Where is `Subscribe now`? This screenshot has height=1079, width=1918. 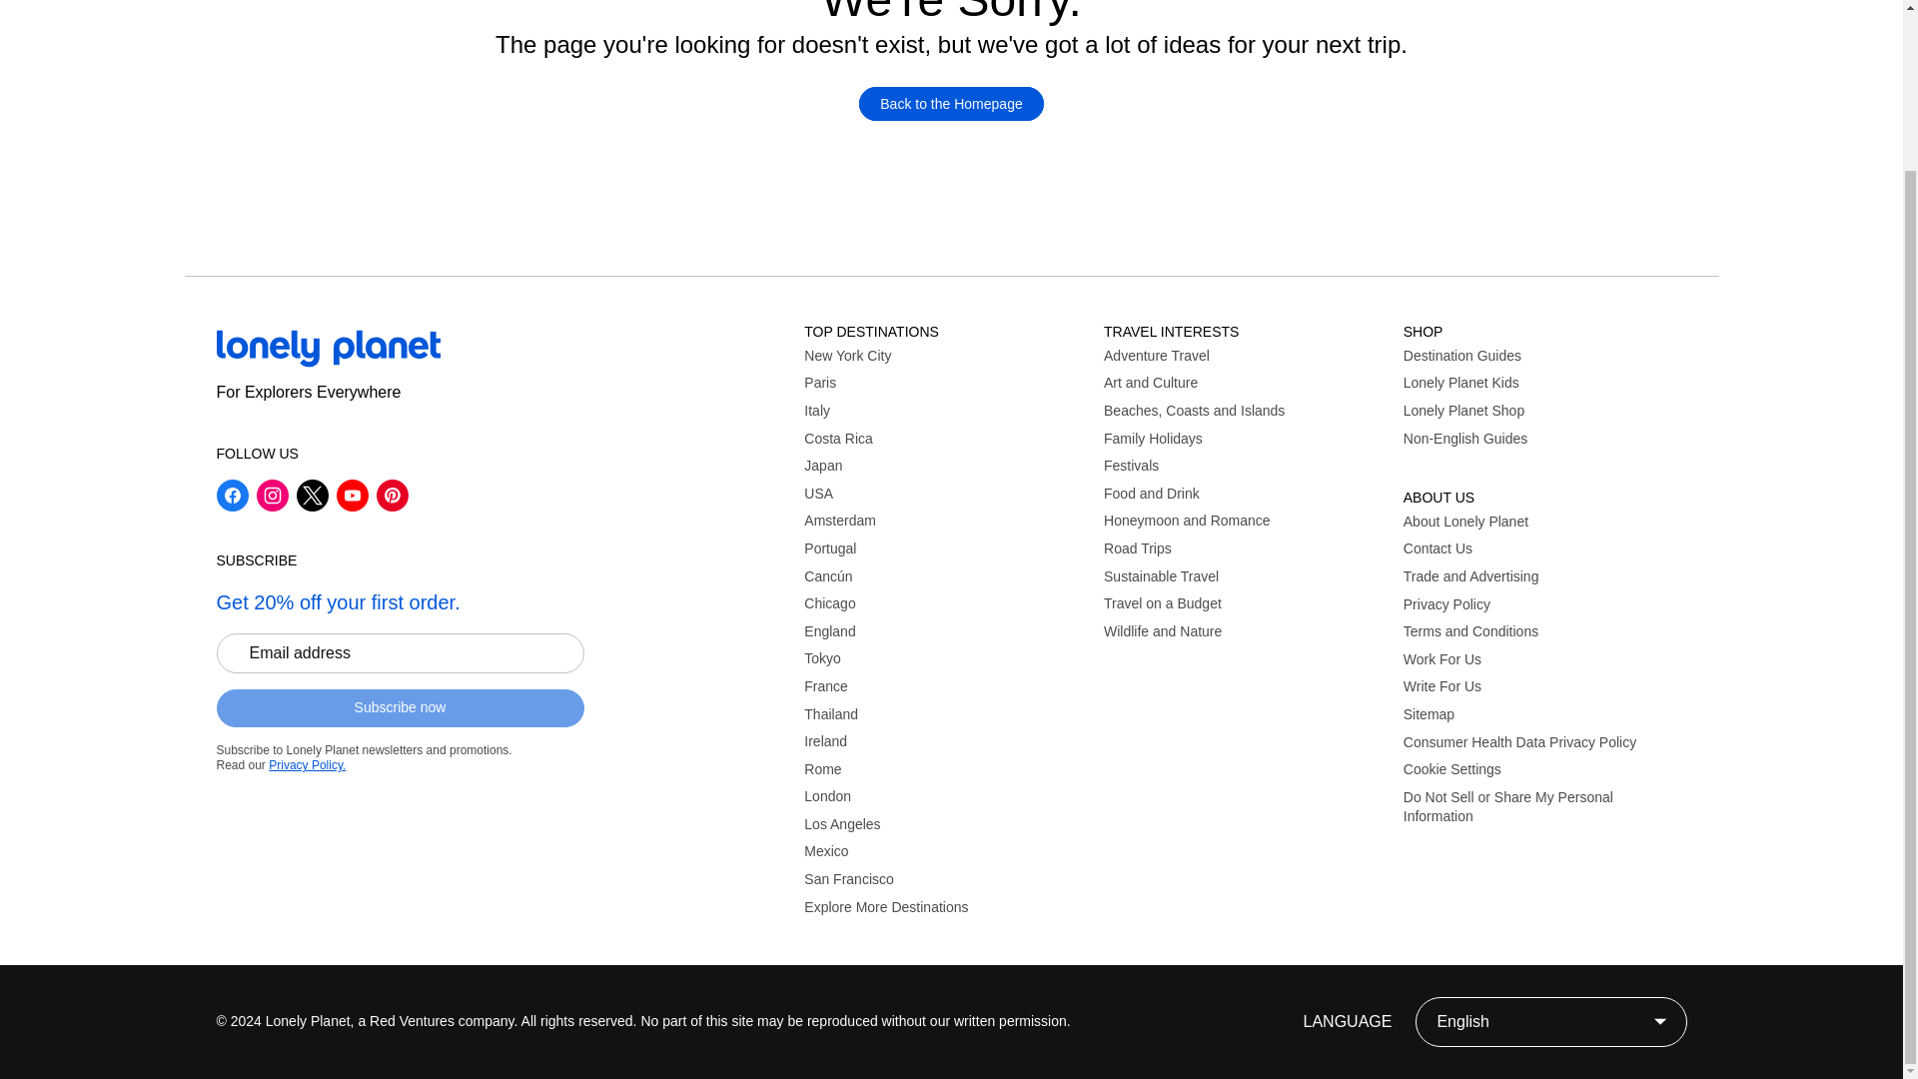
Subscribe now is located at coordinates (399, 707).